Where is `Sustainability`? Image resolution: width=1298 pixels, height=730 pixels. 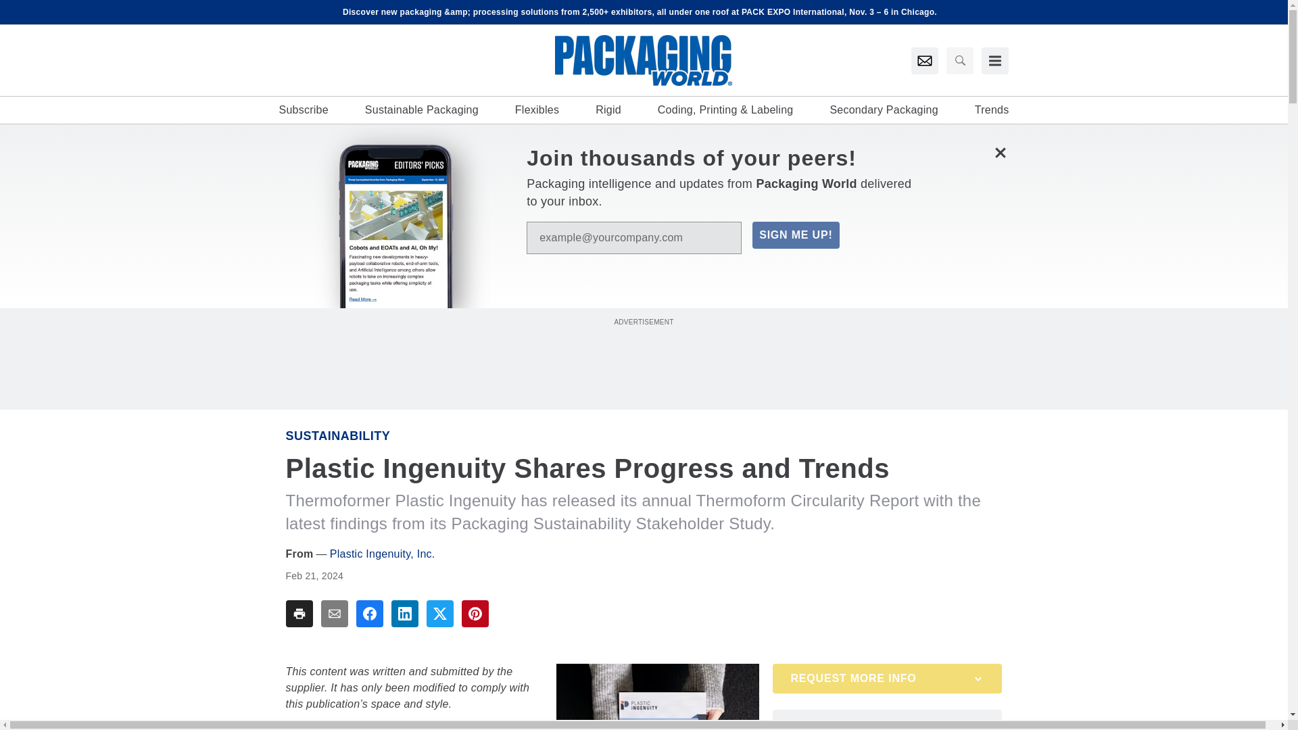 Sustainability is located at coordinates (338, 435).